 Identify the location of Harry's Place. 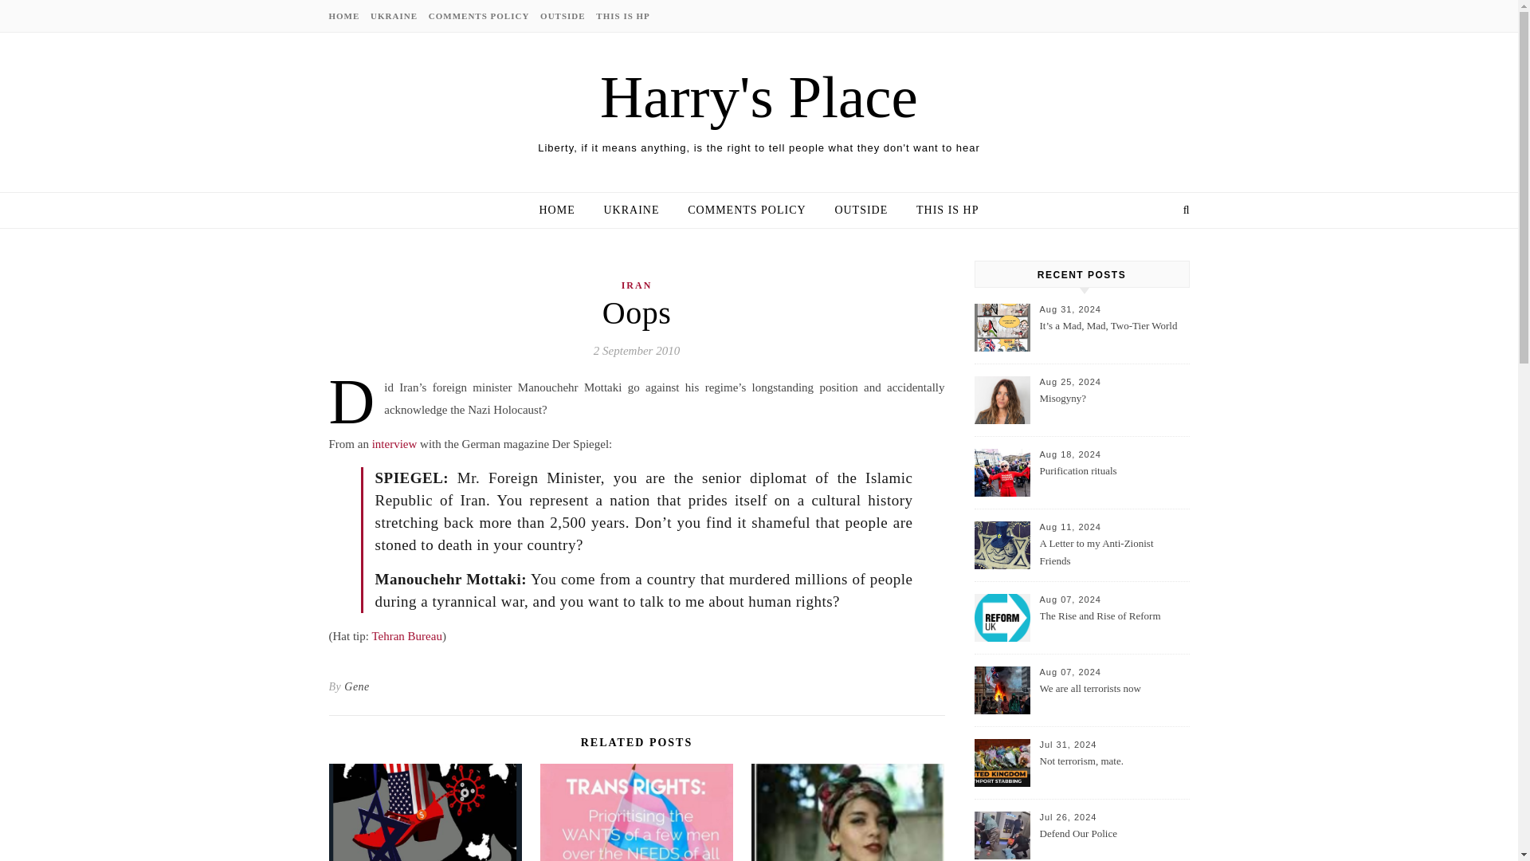
(759, 96).